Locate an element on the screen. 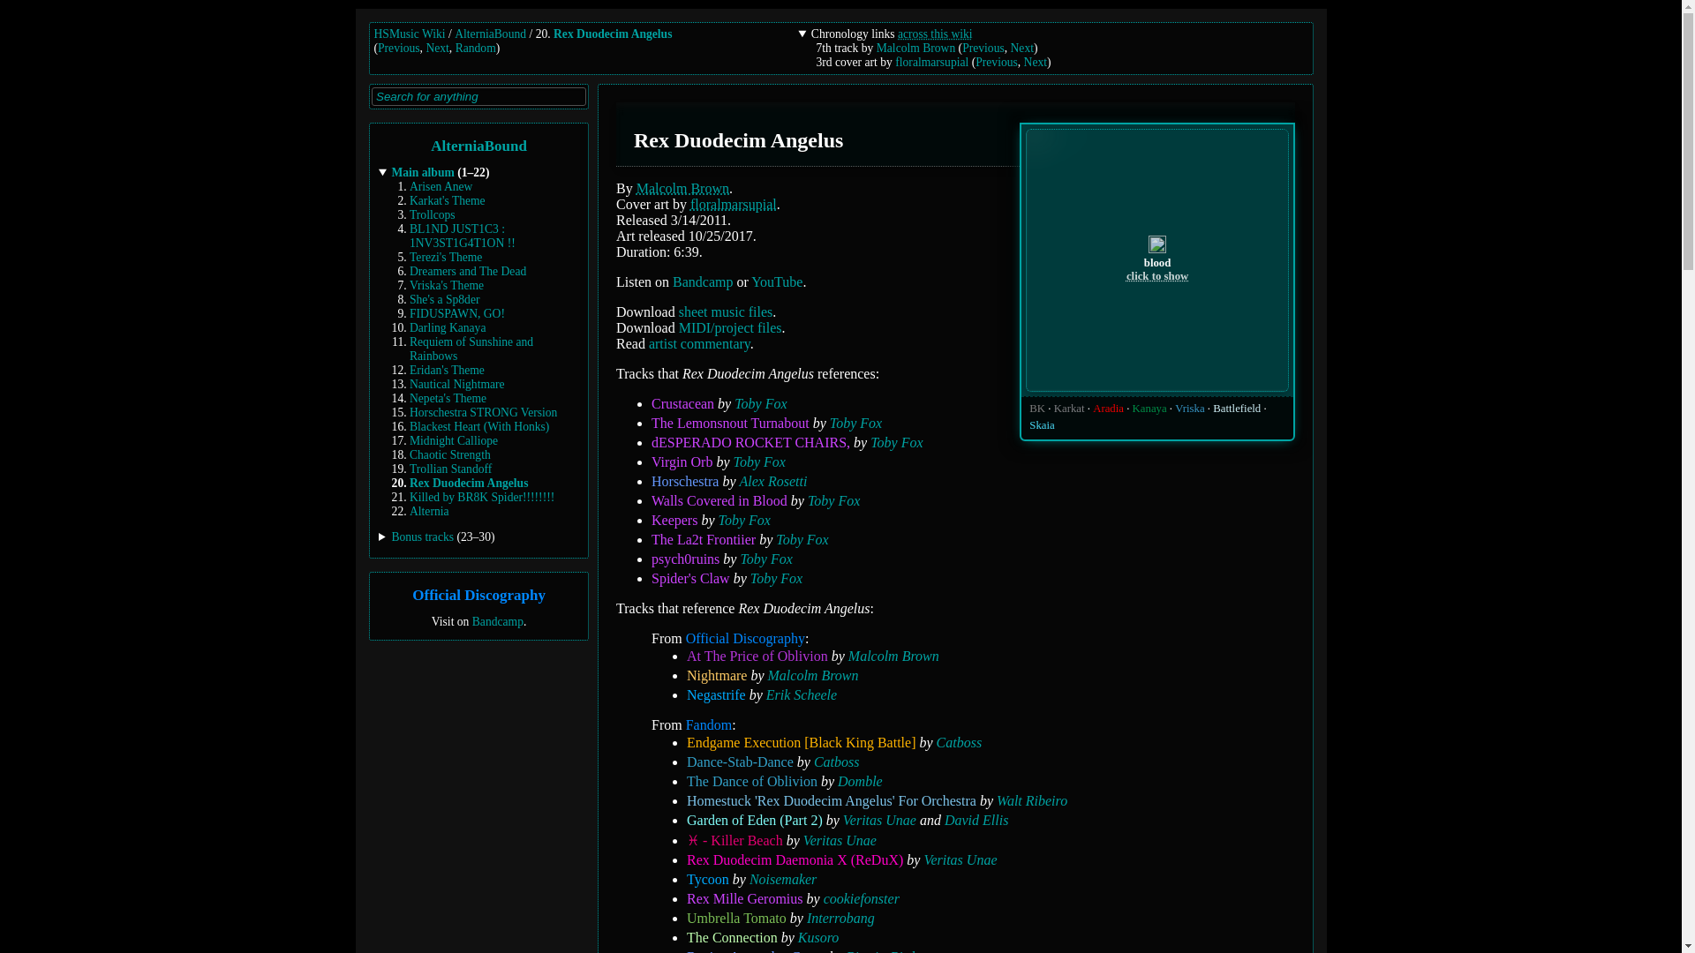 This screenshot has width=1695, height=953. Previous is located at coordinates (997, 62).